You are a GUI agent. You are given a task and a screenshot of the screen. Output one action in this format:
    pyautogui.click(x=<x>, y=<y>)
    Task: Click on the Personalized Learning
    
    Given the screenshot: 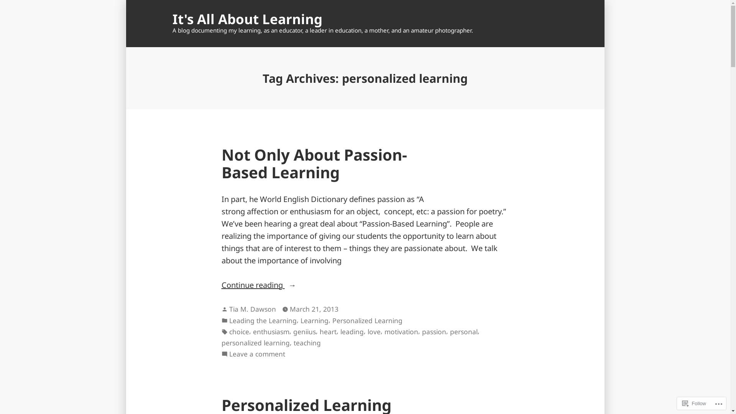 What is the action you would take?
    pyautogui.click(x=367, y=321)
    